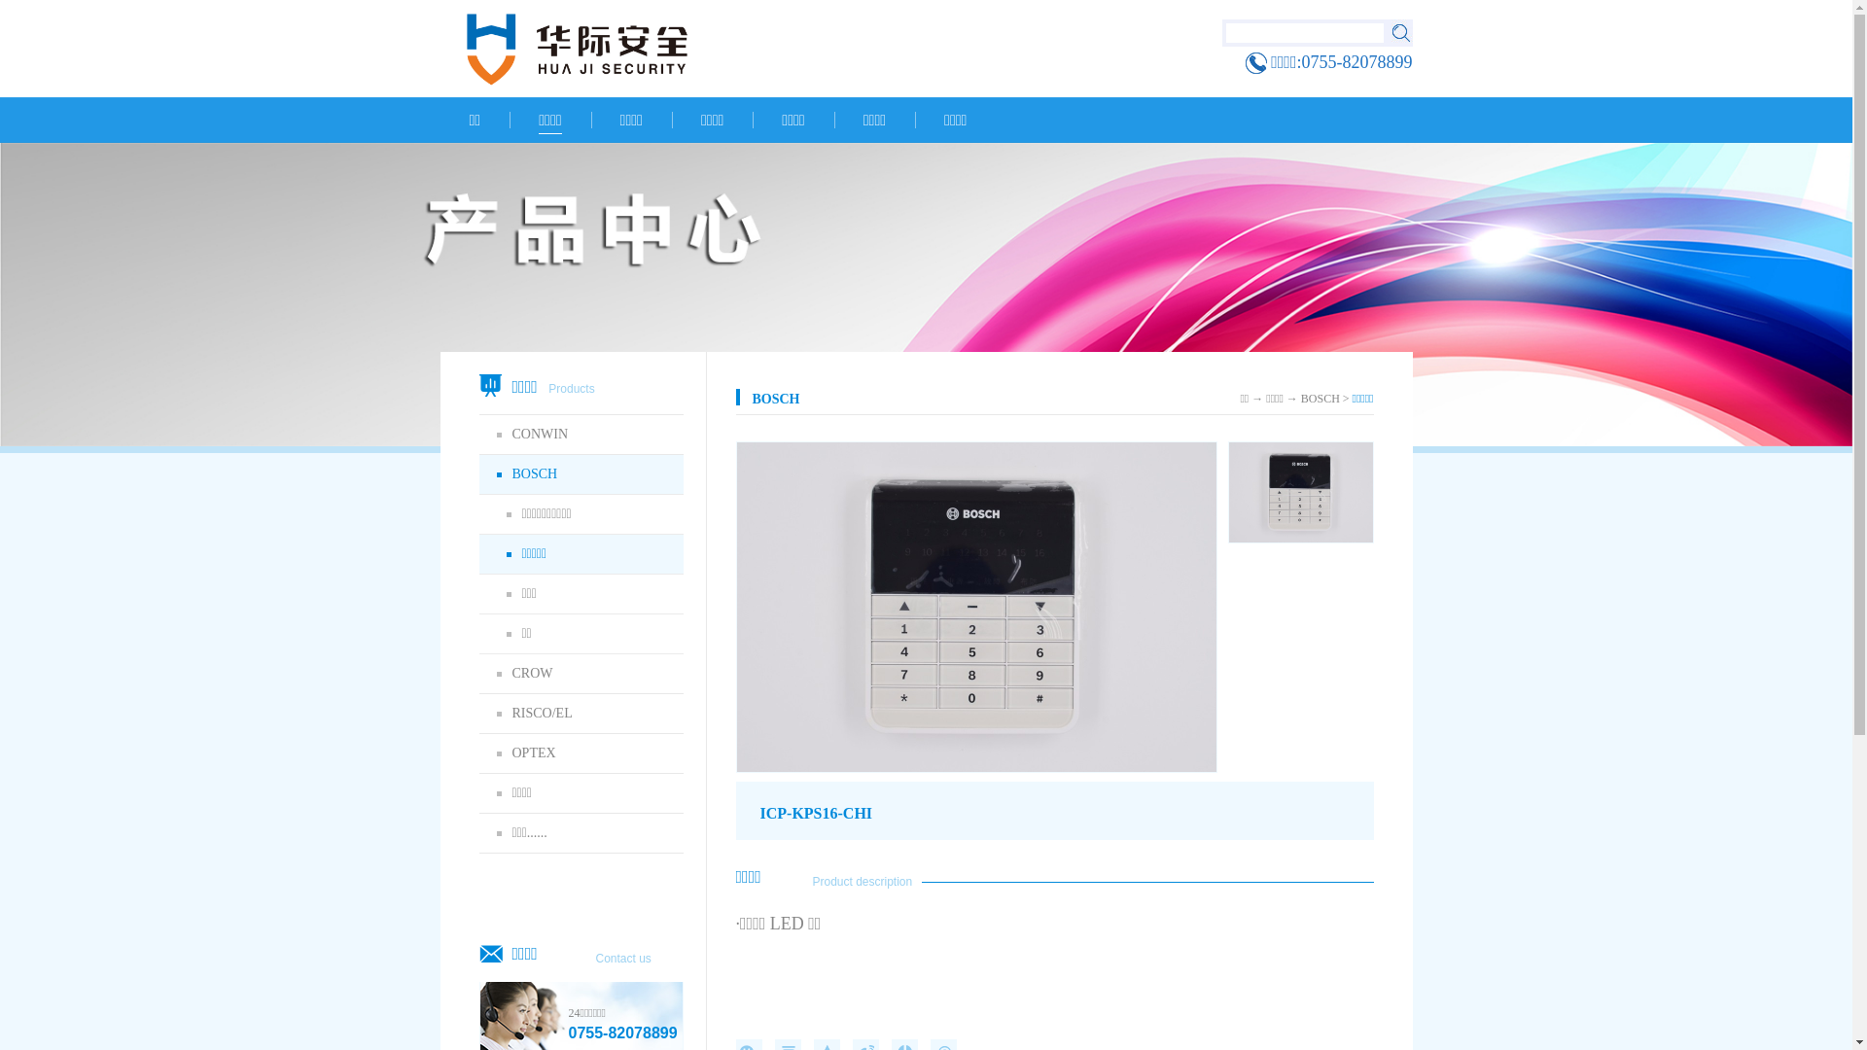  Describe the element at coordinates (580, 714) in the screenshot. I see `RISCO/EL` at that location.